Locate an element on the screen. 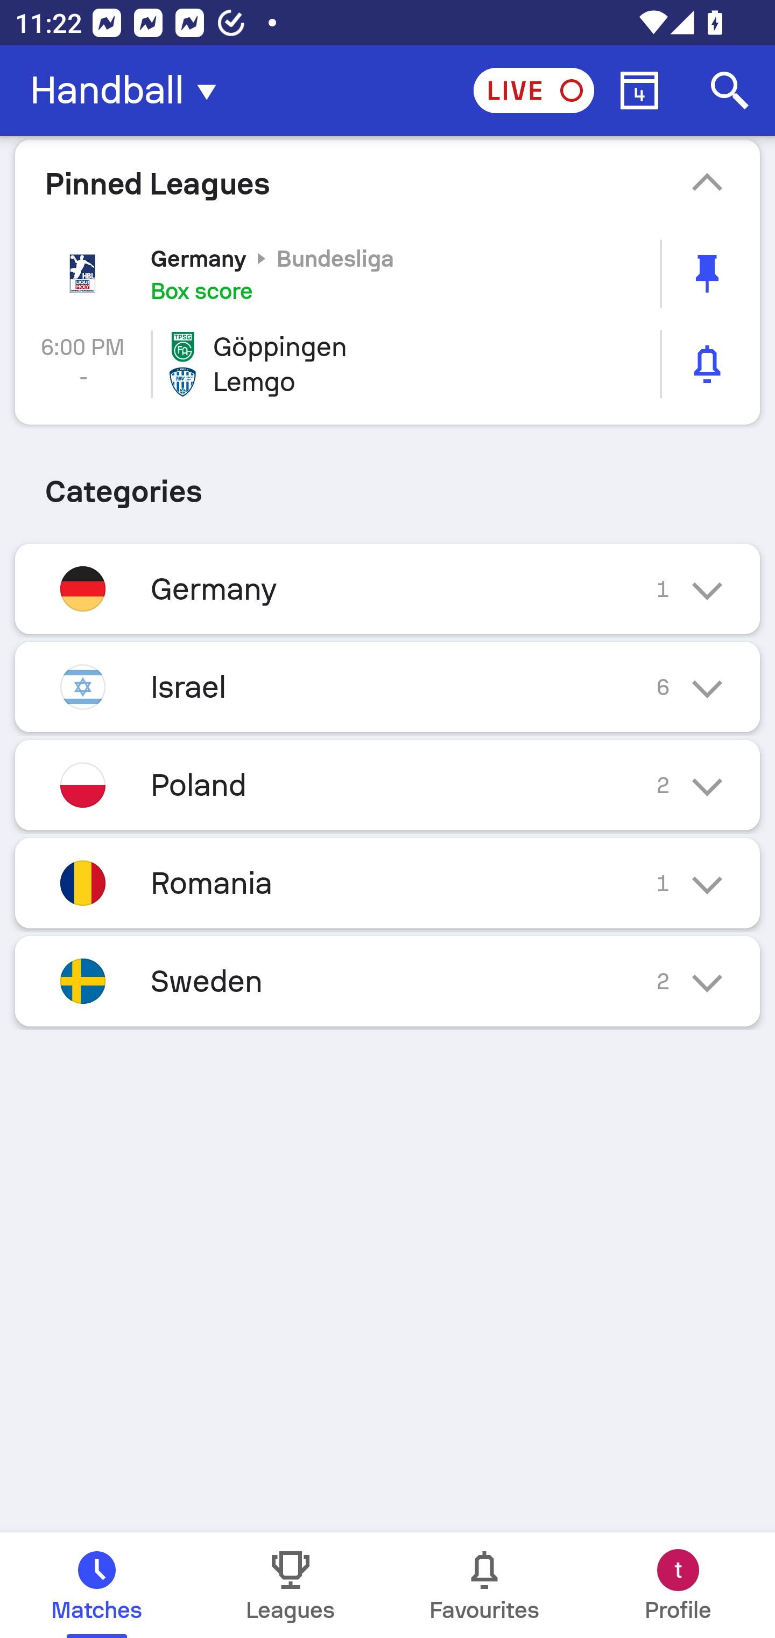 The height and width of the screenshot is (1638, 775). Israel 6 is located at coordinates (387, 686).